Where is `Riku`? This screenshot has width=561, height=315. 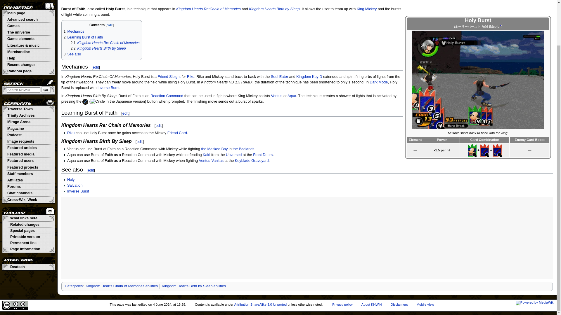 Riku is located at coordinates (191, 76).